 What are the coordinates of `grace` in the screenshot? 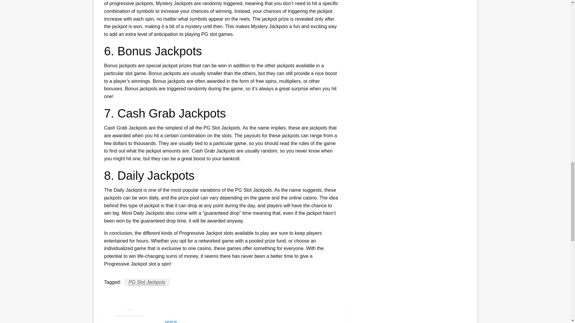 It's located at (252, 321).